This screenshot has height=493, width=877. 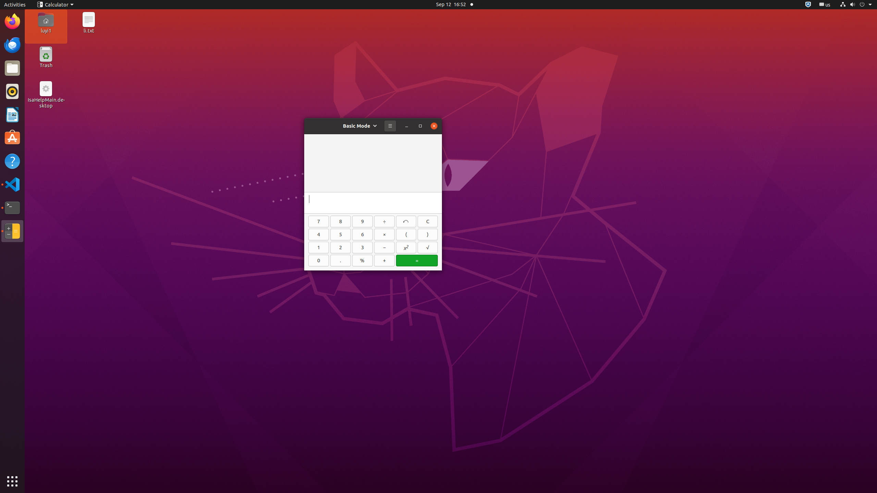 I want to click on (, so click(x=406, y=235).